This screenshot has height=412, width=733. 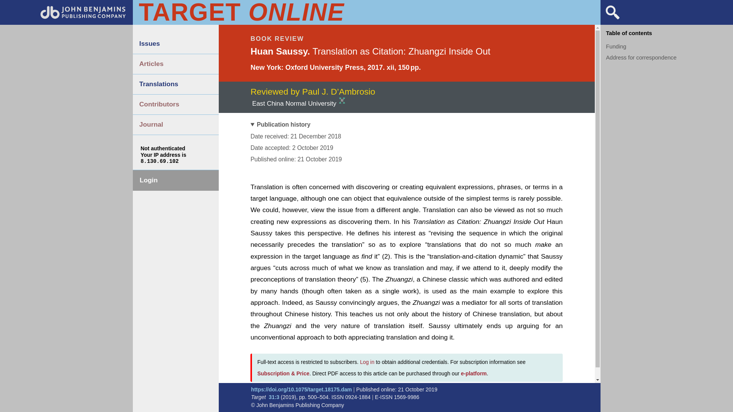 What do you see at coordinates (176, 180) in the screenshot?
I see `Login` at bounding box center [176, 180].